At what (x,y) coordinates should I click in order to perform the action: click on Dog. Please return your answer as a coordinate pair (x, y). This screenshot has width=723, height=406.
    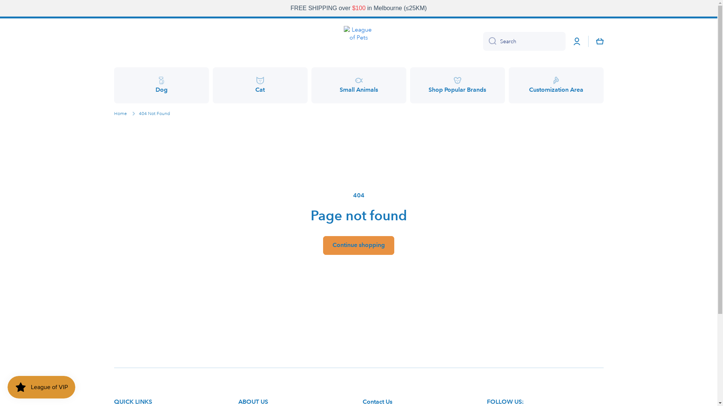
    Looking at the image, I should click on (161, 85).